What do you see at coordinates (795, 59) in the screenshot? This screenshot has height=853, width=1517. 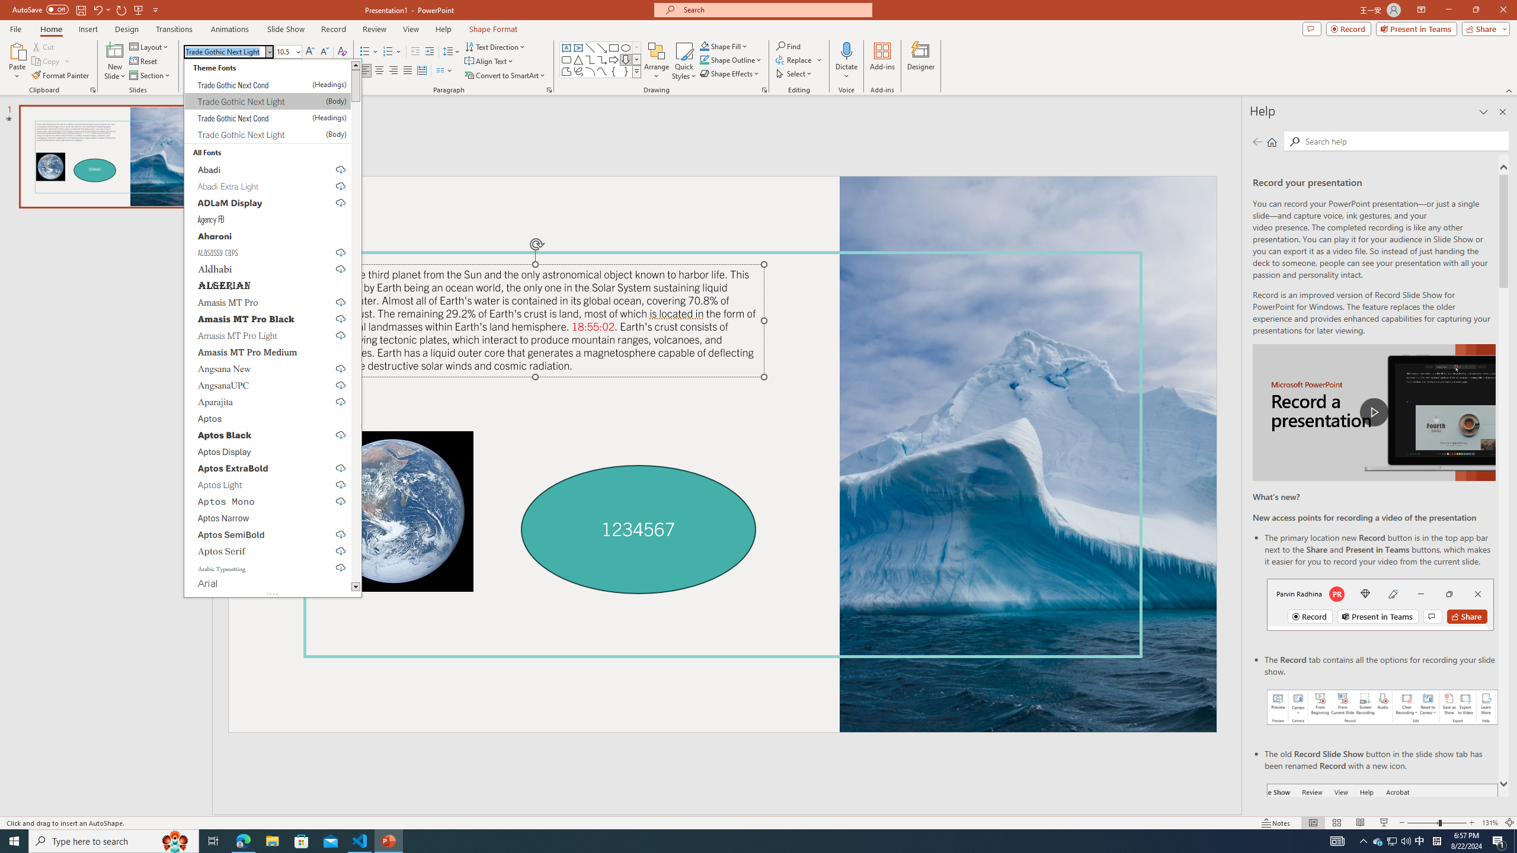 I see `Replace...` at bounding box center [795, 59].